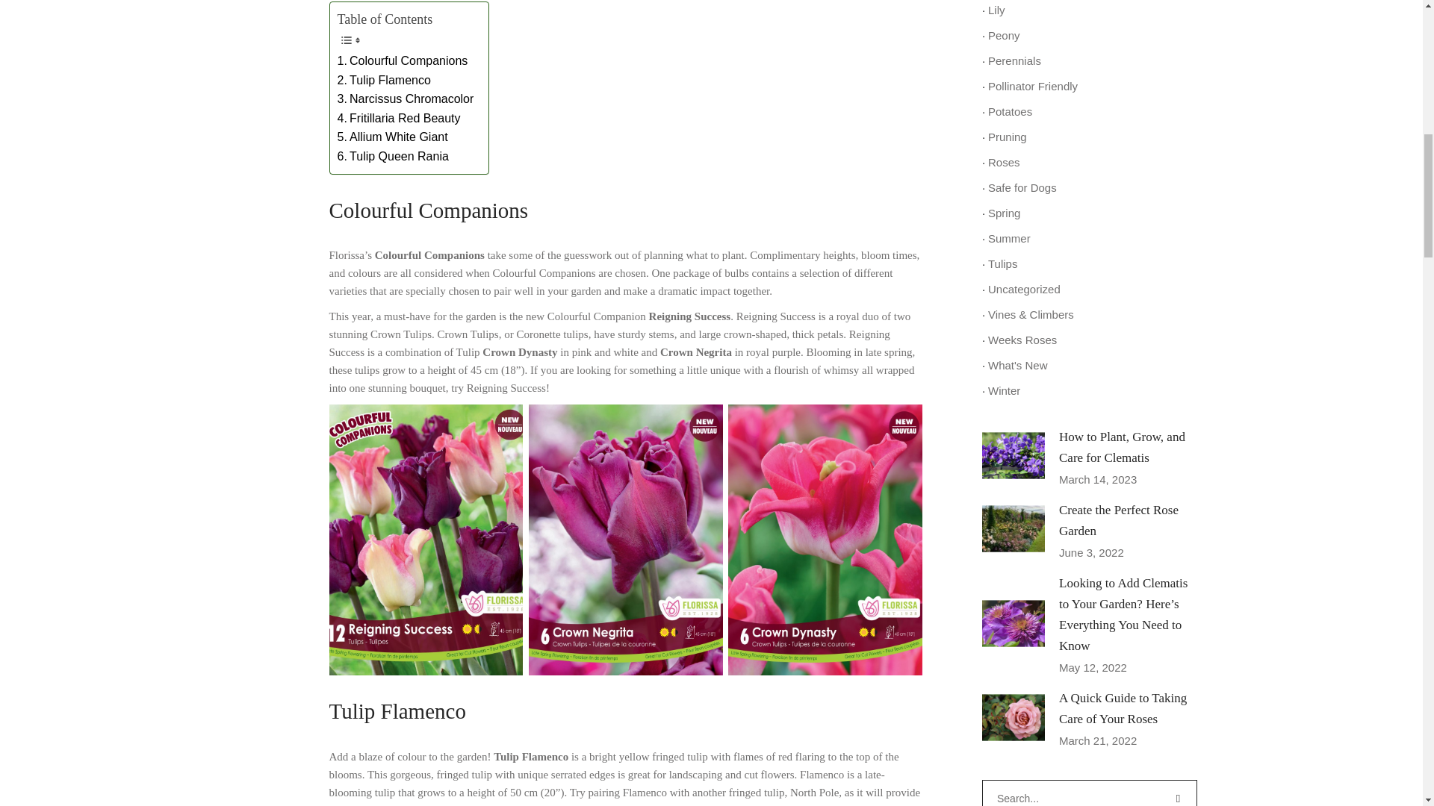 This screenshot has height=806, width=1434. Describe the element at coordinates (393, 156) in the screenshot. I see `Tulip Queen Rania` at that location.